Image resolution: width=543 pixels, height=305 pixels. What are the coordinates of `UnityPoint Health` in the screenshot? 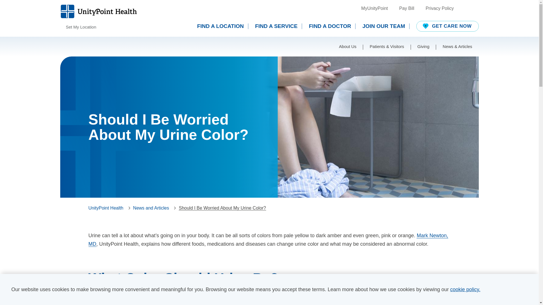 It's located at (105, 208).